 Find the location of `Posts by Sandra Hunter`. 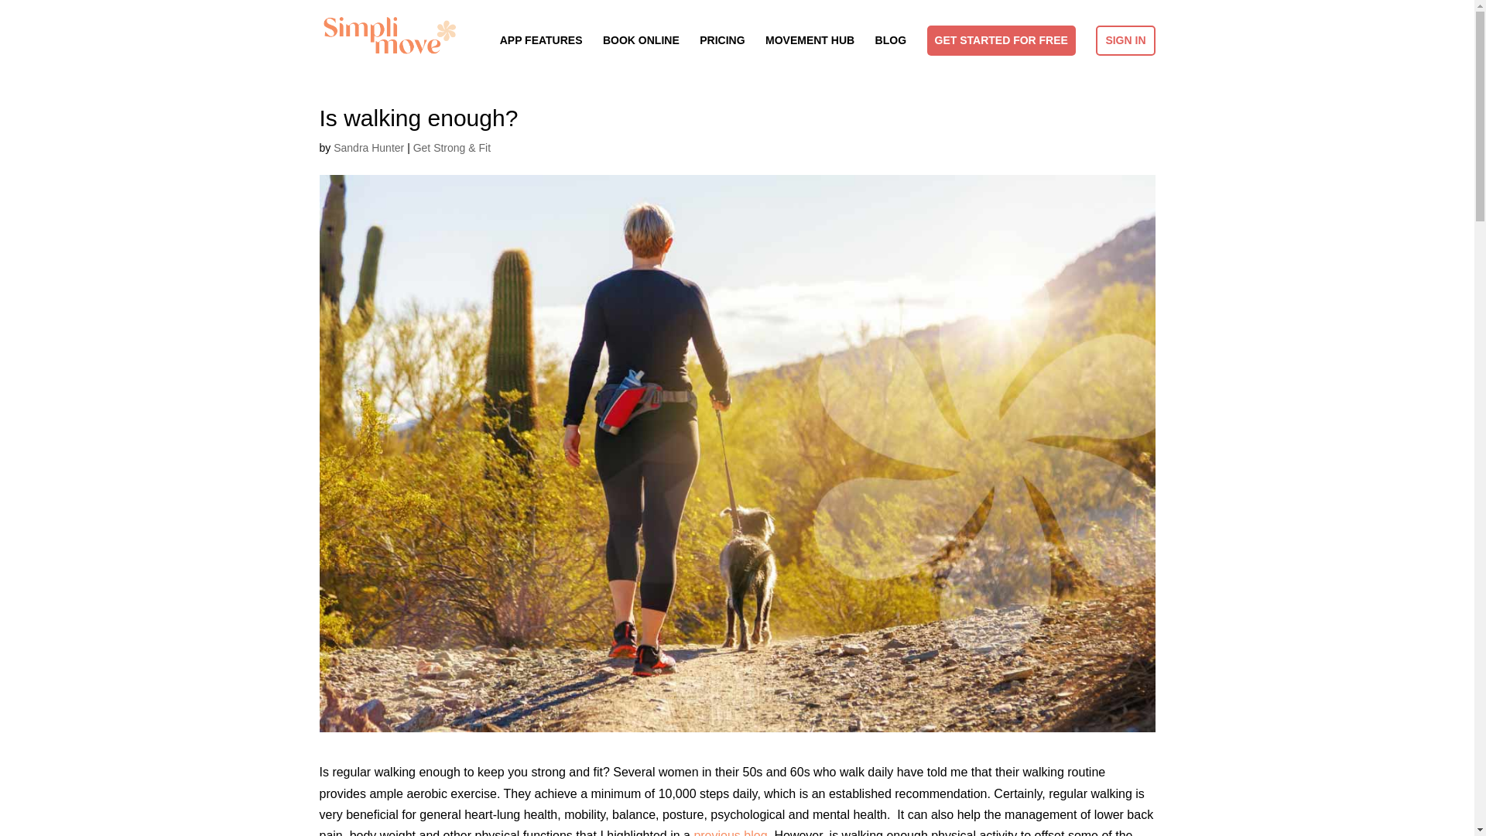

Posts by Sandra Hunter is located at coordinates (368, 147).